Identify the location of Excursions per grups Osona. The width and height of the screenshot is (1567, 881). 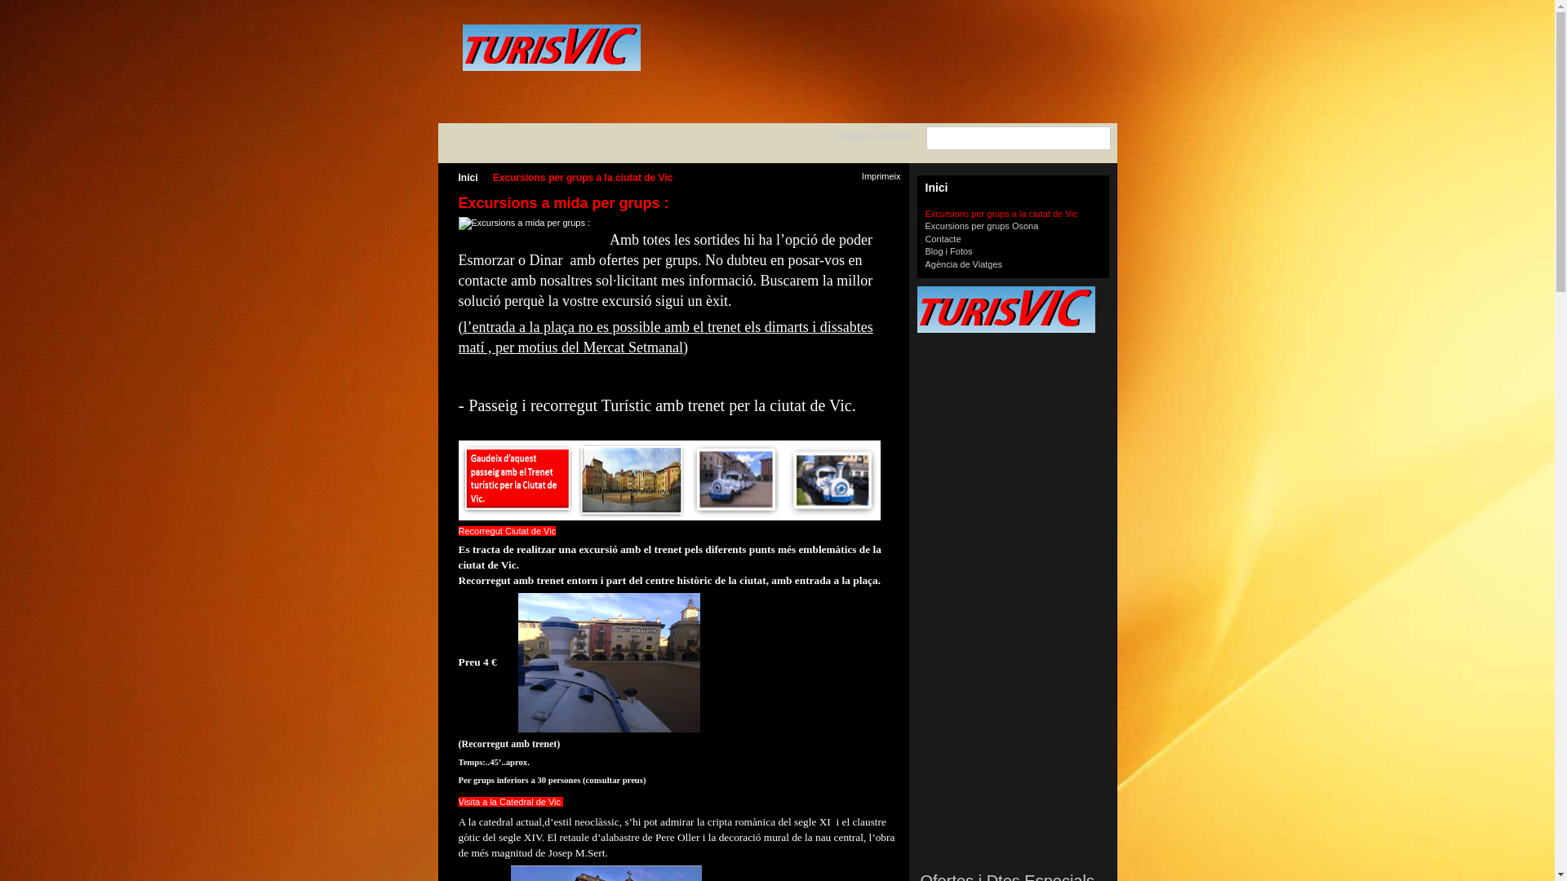
(983, 226).